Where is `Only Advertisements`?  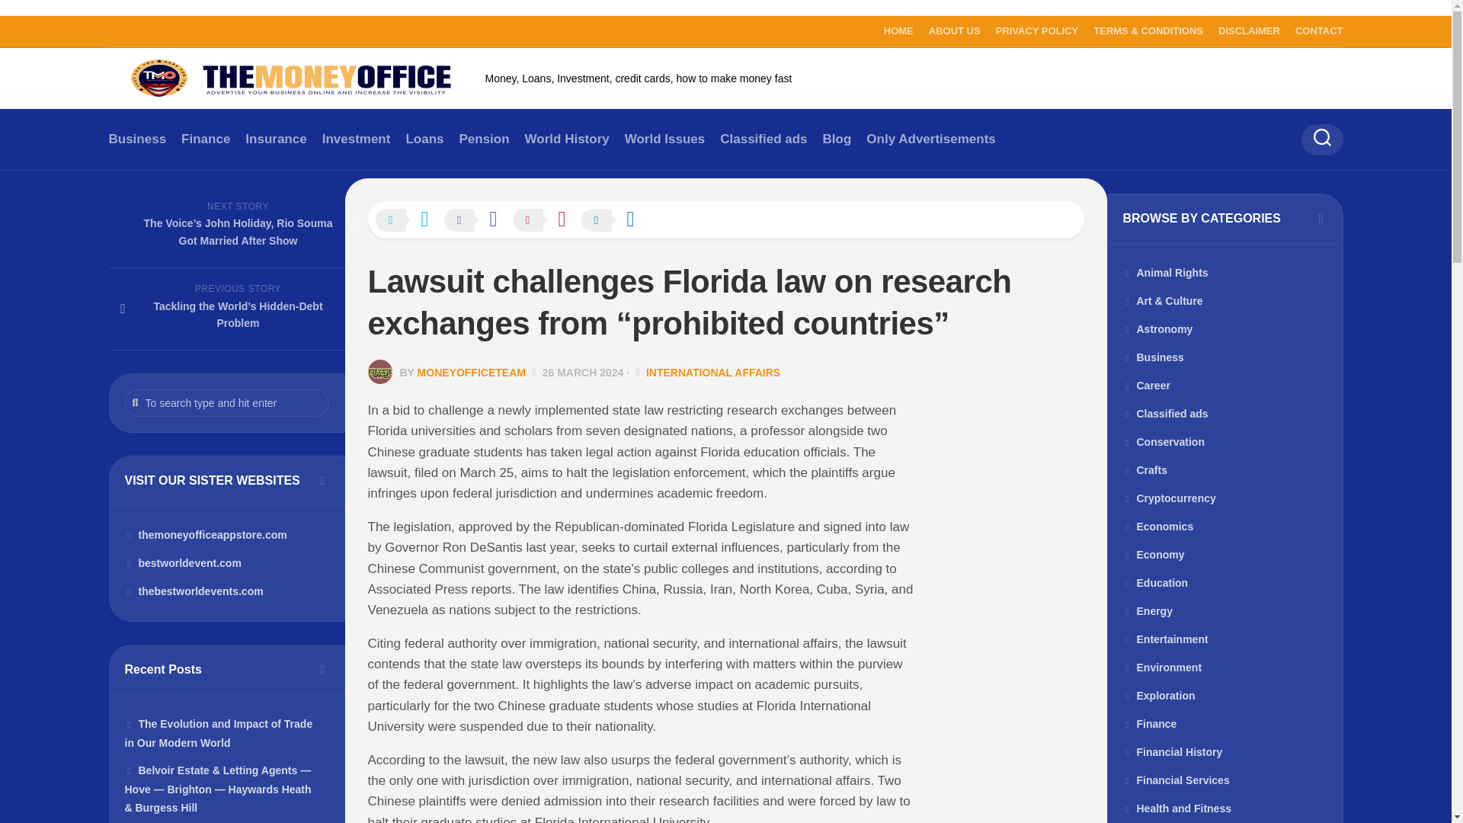
Only Advertisements is located at coordinates (930, 139).